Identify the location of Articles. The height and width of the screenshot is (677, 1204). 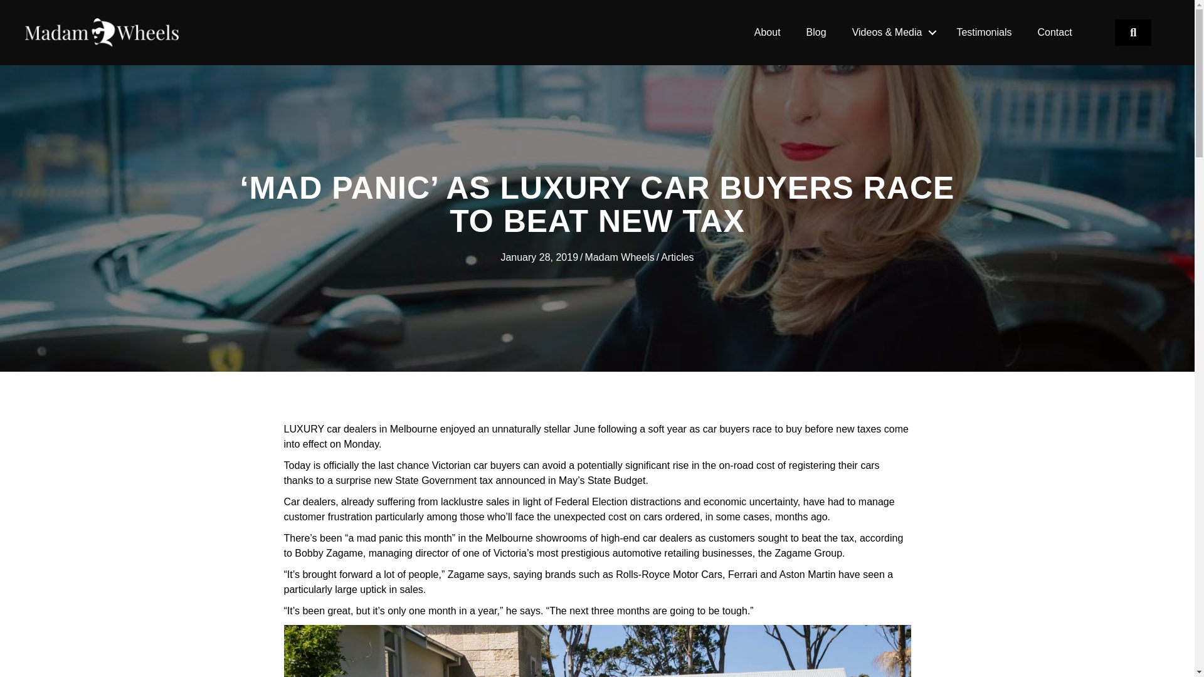
(677, 257).